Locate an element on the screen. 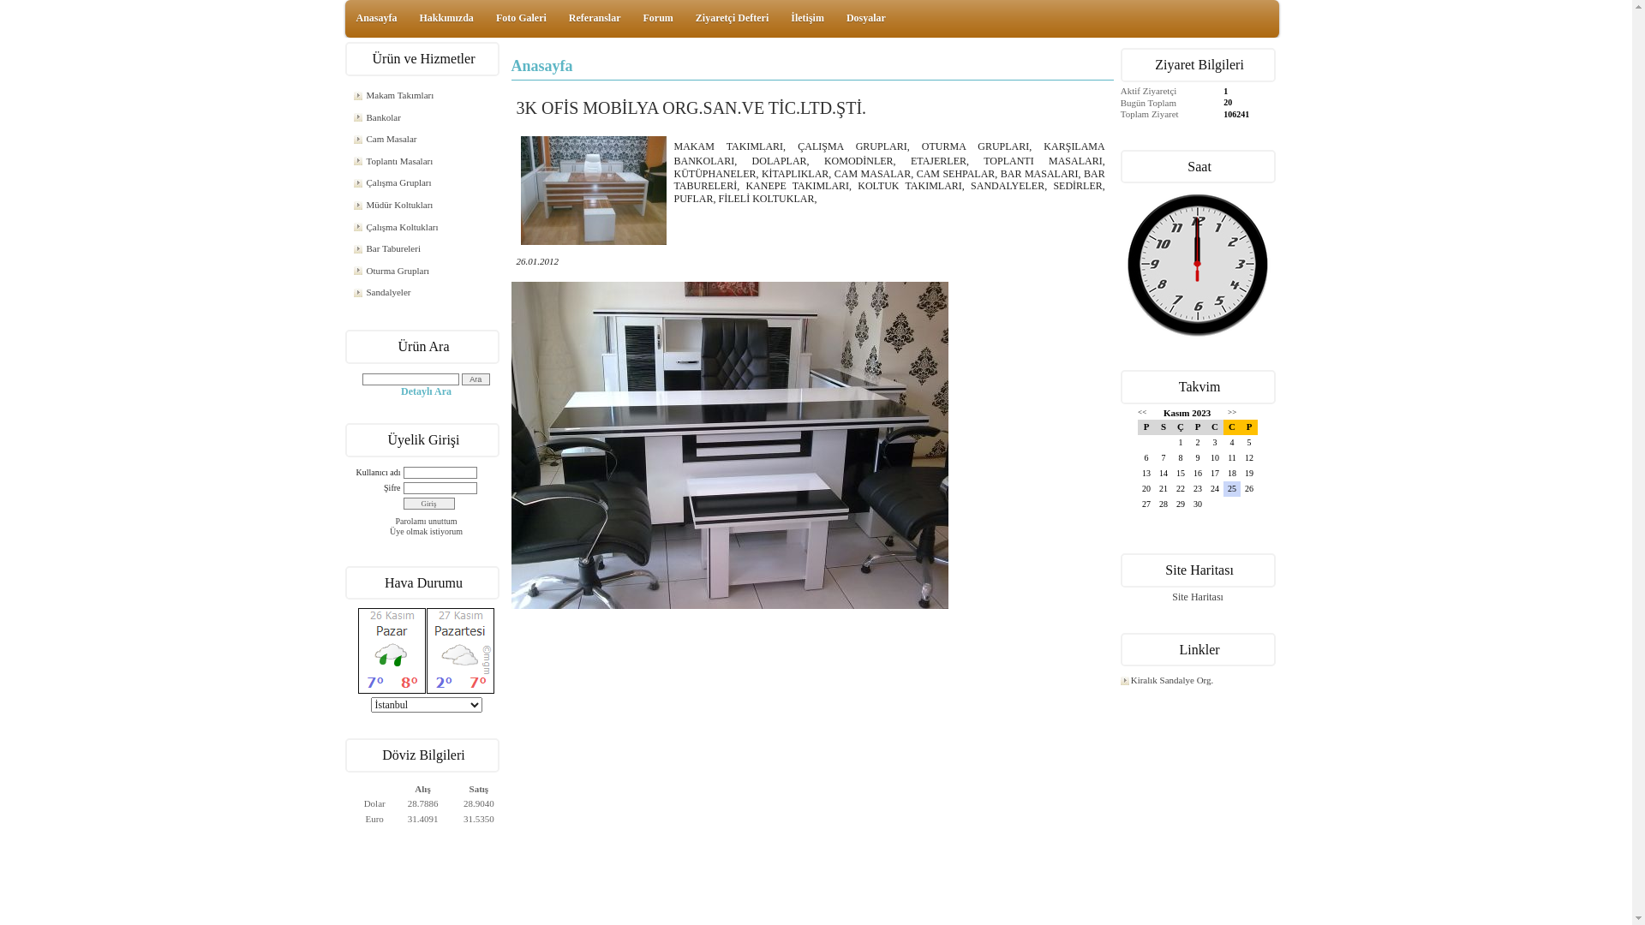 This screenshot has height=925, width=1645. 4 is located at coordinates (1232, 443).